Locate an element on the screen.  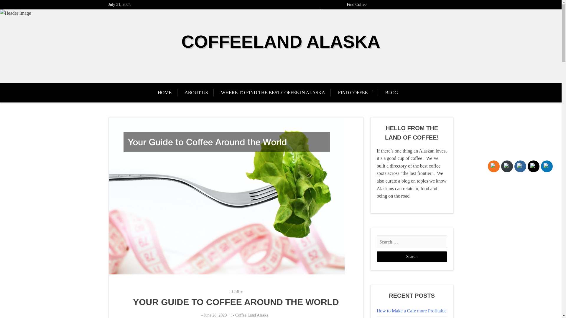
June 28, 2020 is located at coordinates (215, 315).